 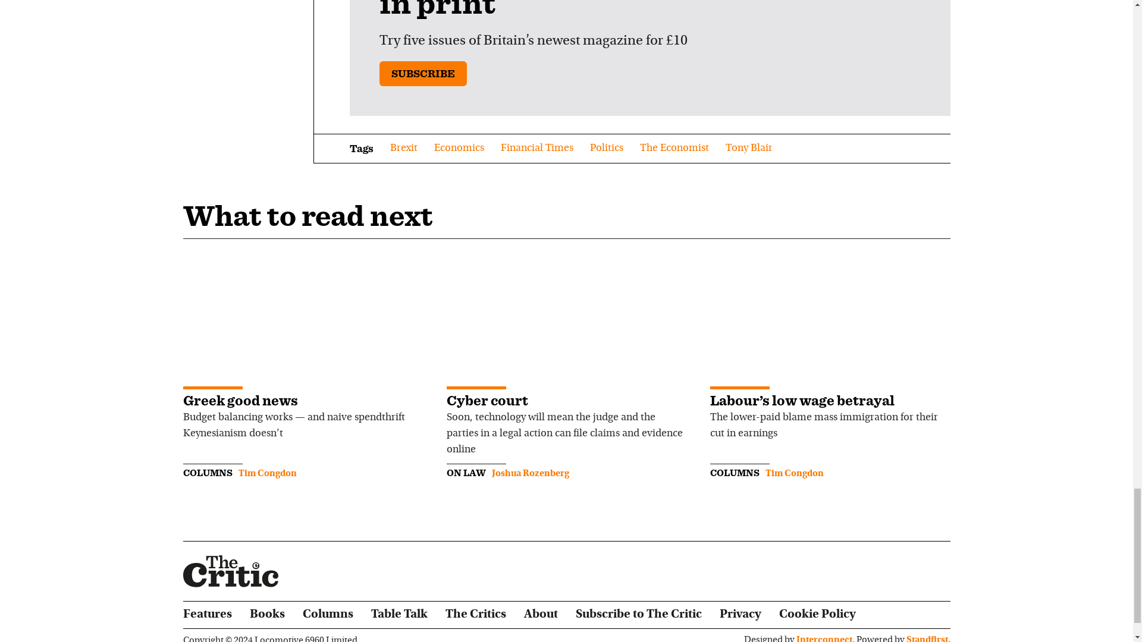 I want to click on Posts by Tim Congdon, so click(x=794, y=473).